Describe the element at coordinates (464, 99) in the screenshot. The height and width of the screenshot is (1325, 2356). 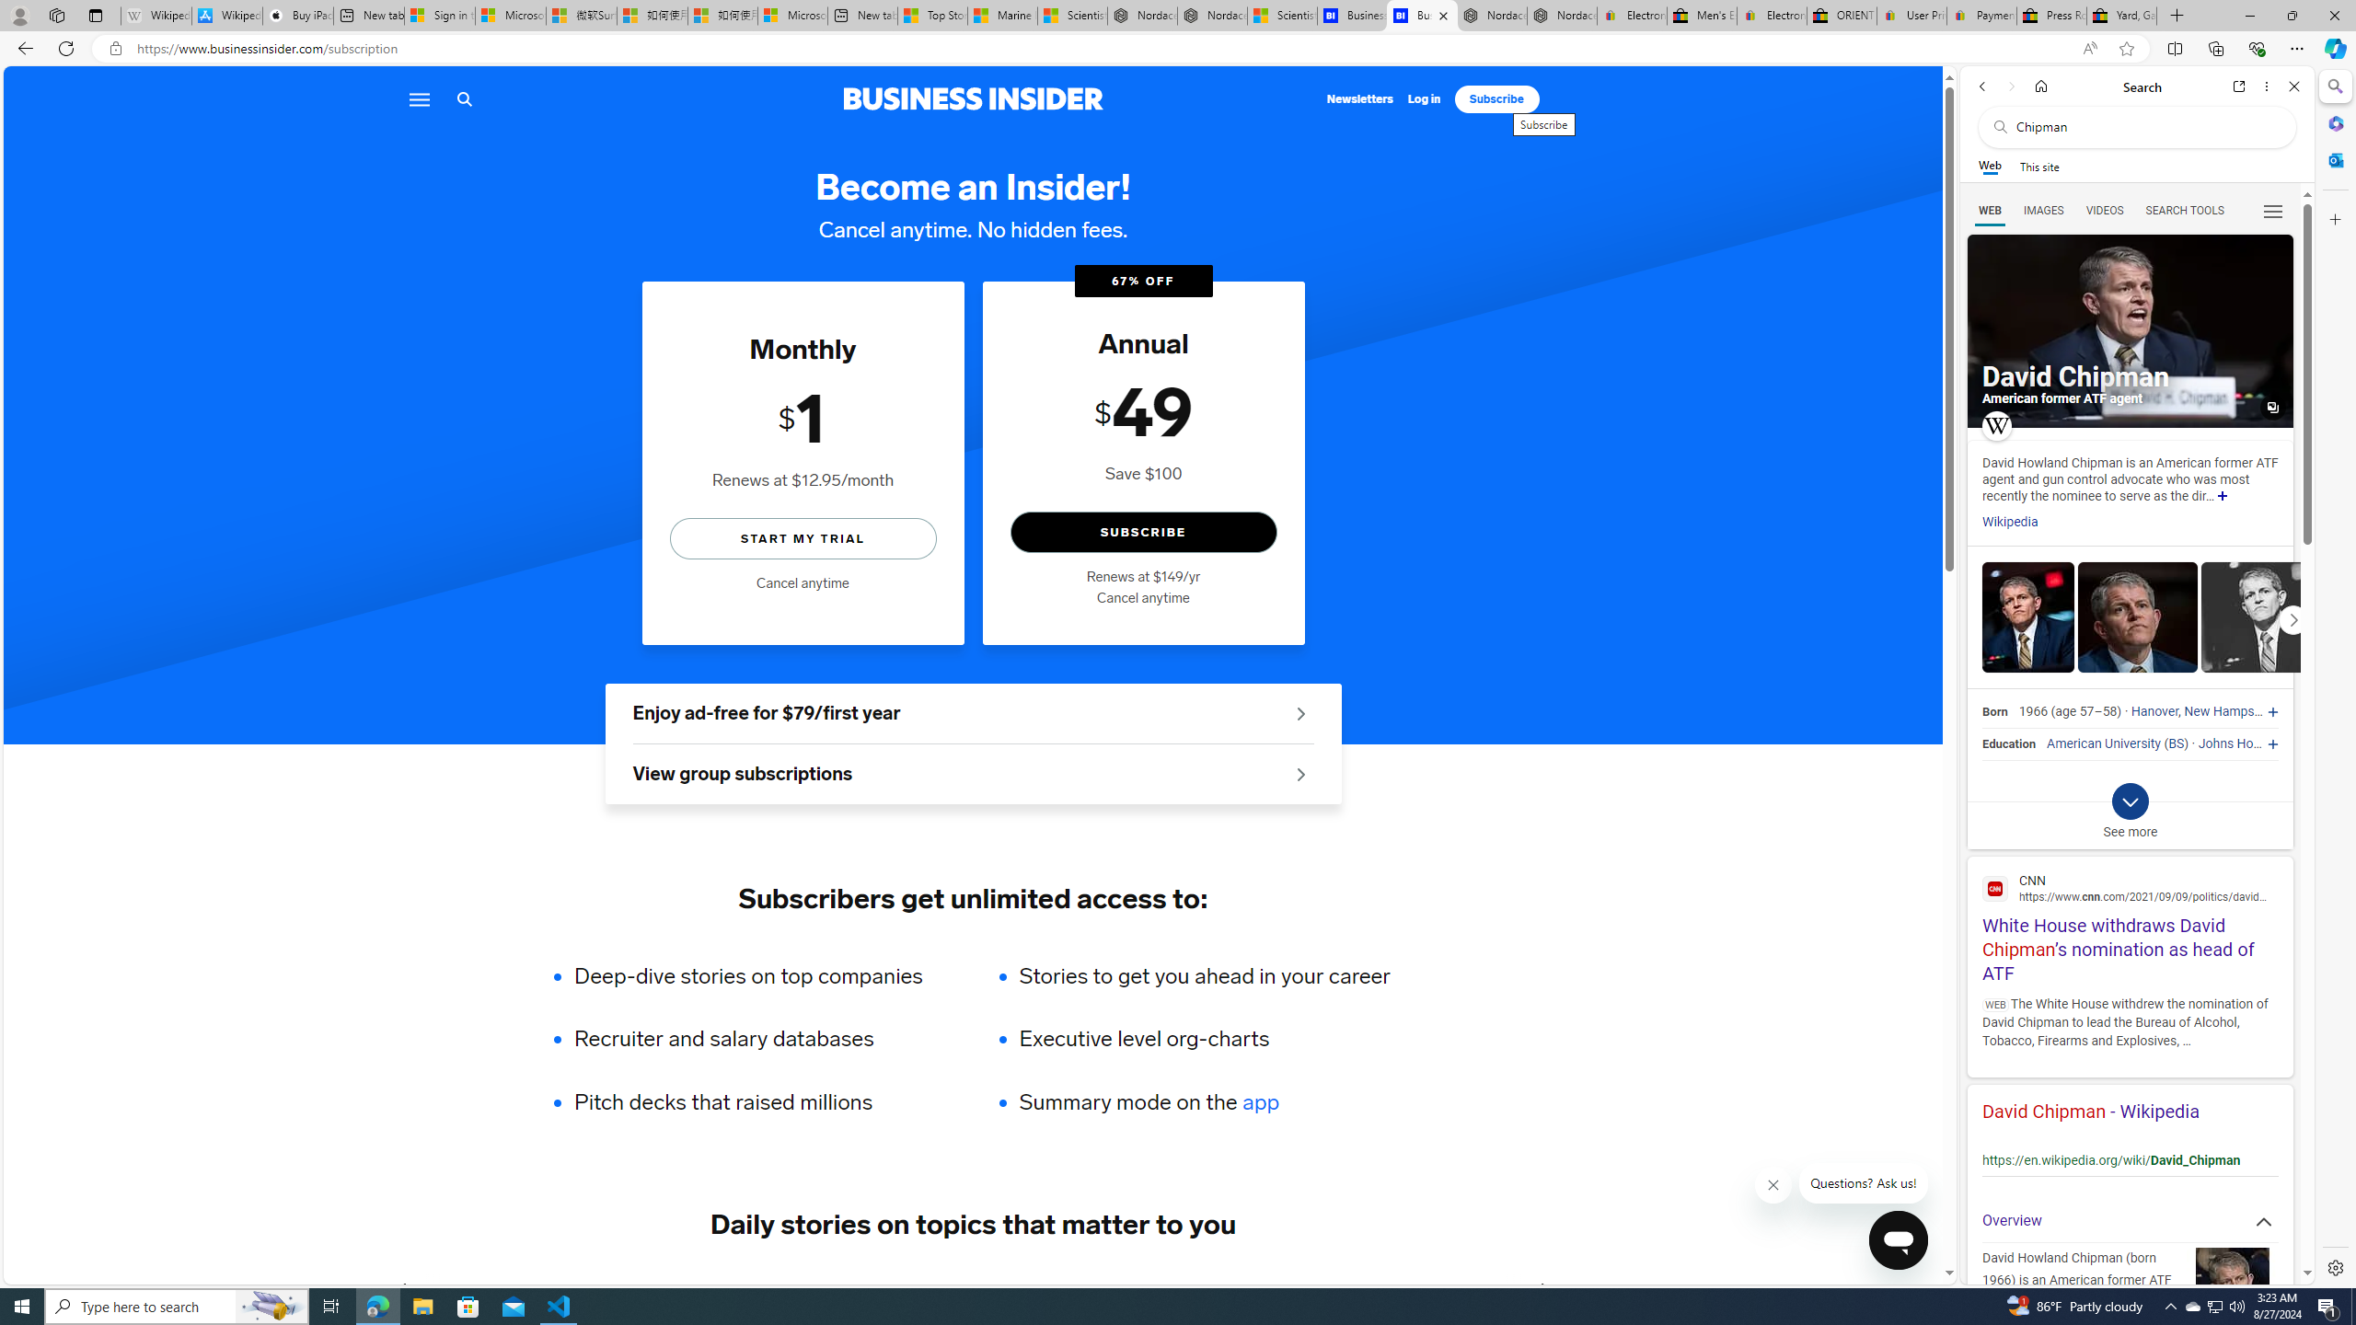
I see `Go to the search page.` at that location.